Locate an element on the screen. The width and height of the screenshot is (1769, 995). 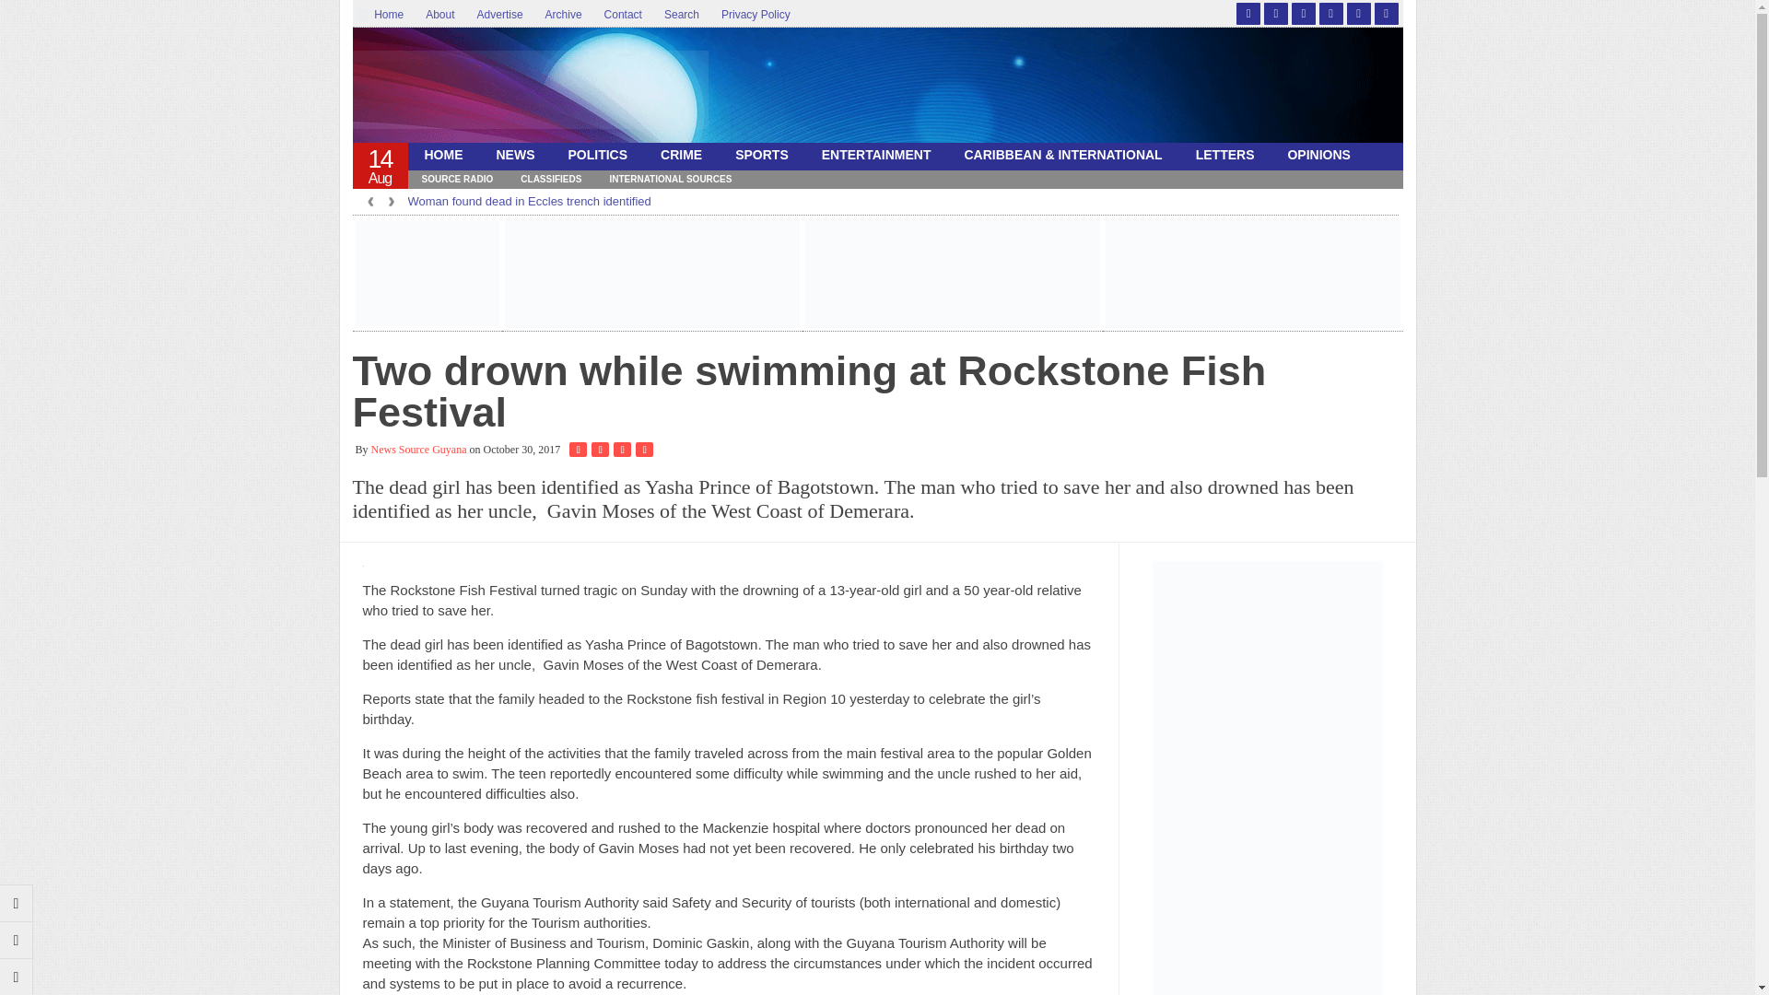
Search is located at coordinates (682, 15).